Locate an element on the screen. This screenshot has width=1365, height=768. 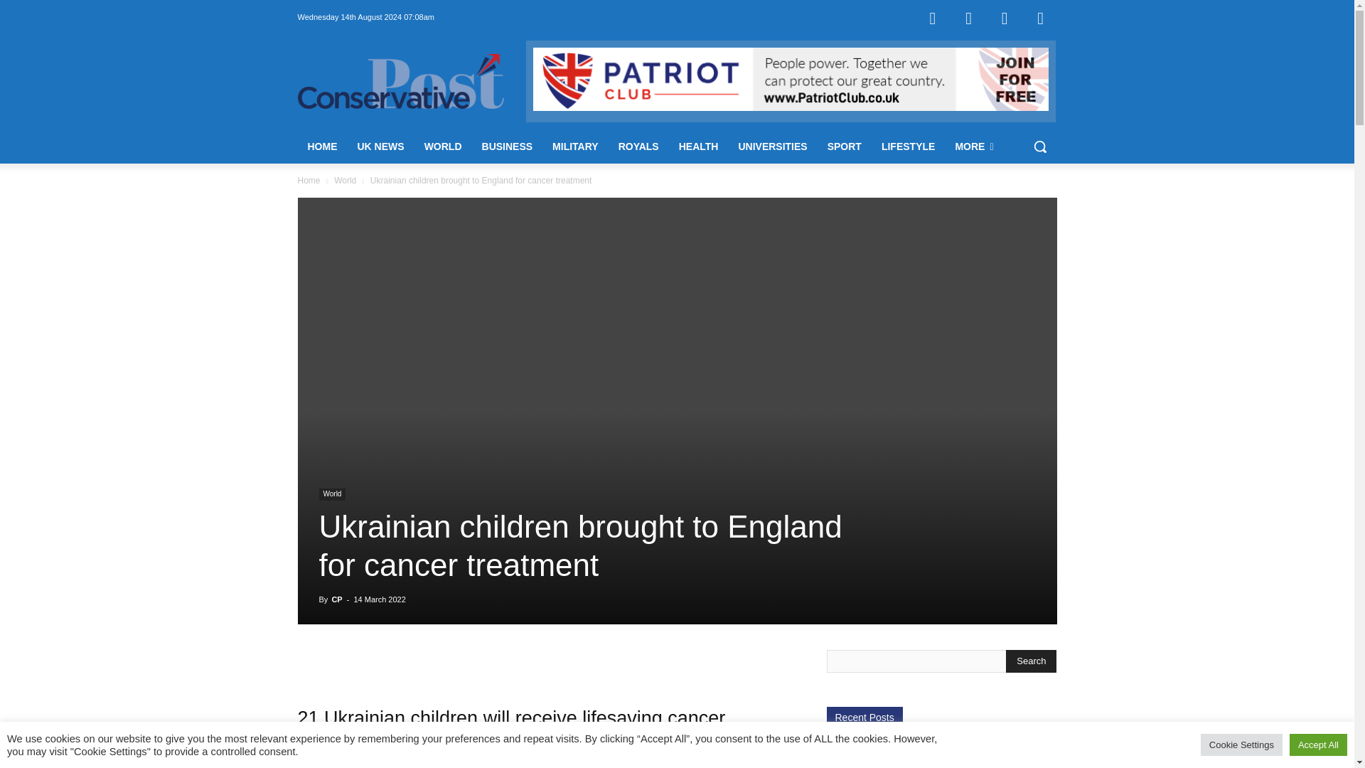
Twitter is located at coordinates (1005, 17).